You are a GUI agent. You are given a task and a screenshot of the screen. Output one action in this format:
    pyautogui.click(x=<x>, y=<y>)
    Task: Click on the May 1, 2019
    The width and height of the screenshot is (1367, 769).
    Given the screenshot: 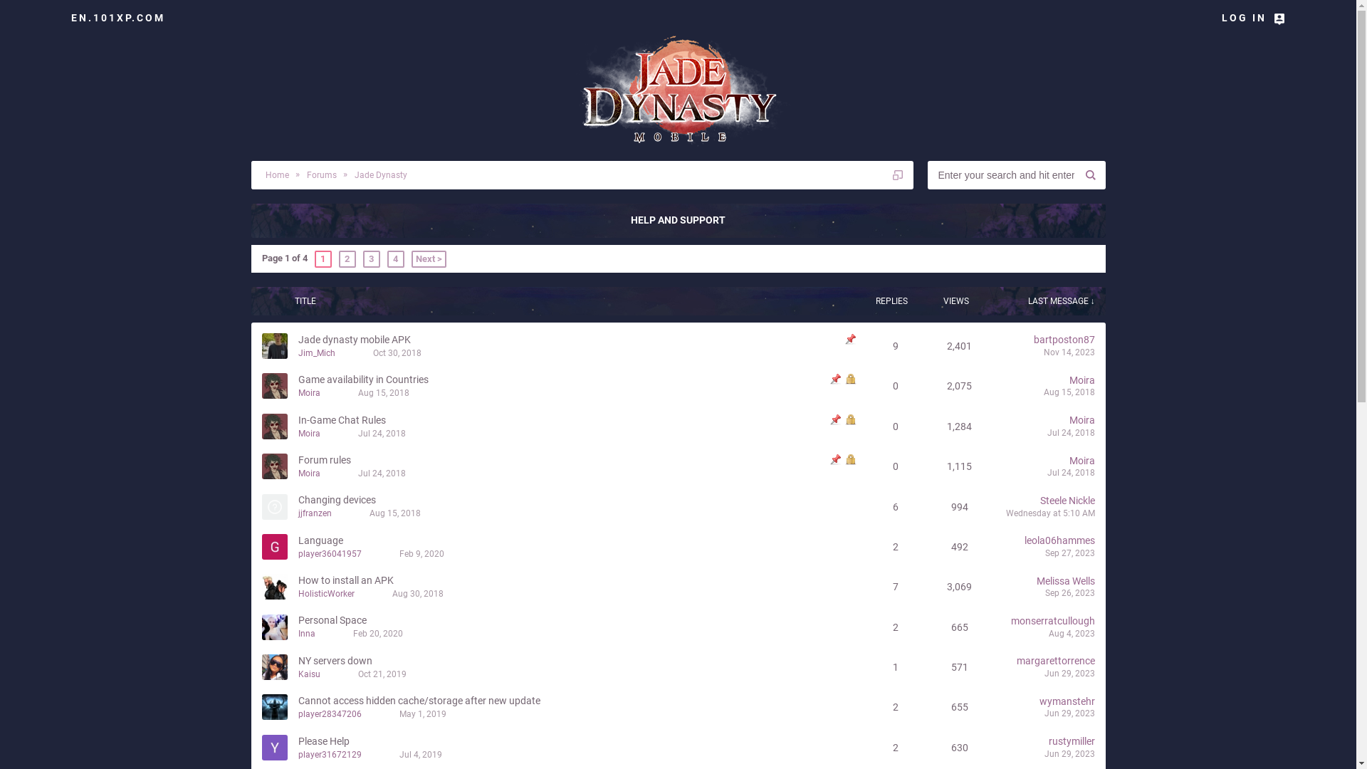 What is the action you would take?
    pyautogui.click(x=422, y=714)
    